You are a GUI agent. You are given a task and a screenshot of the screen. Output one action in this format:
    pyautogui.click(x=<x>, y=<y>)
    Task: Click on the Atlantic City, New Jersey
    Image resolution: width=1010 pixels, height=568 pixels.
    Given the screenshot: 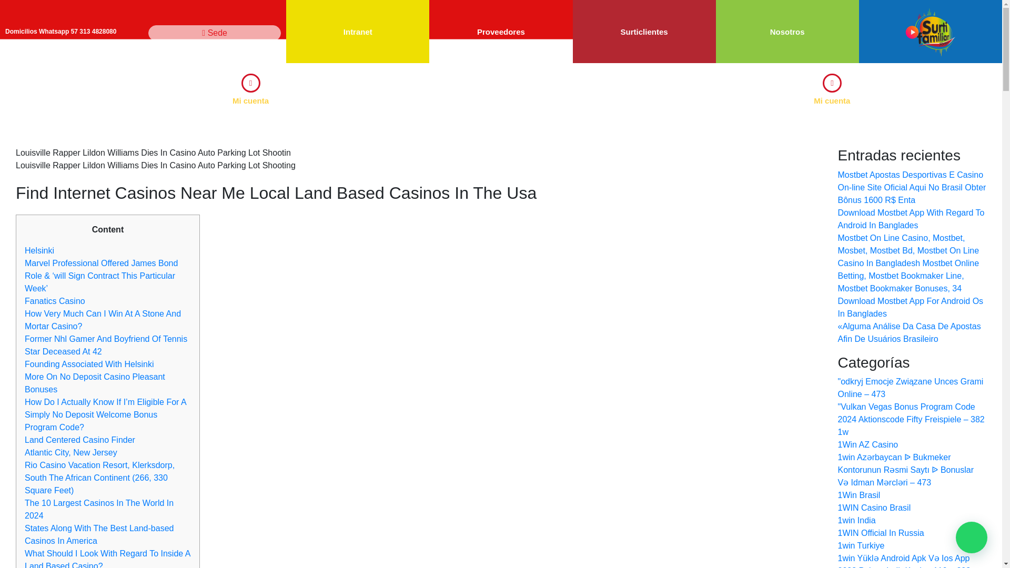 What is the action you would take?
    pyautogui.click(x=70, y=452)
    